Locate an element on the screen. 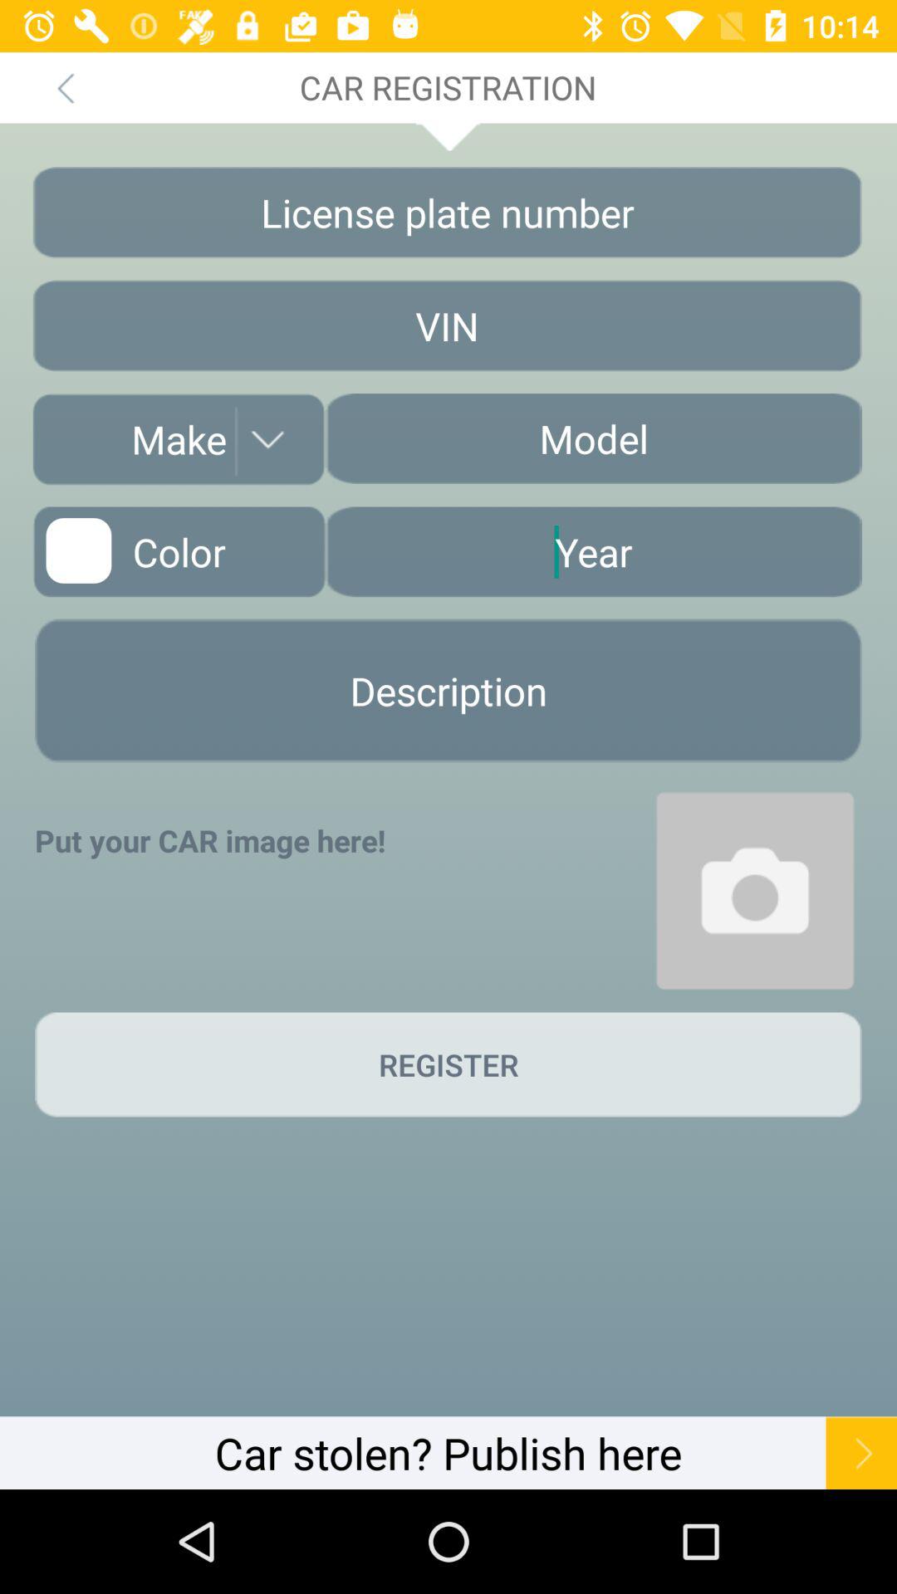  enter vin is located at coordinates (447, 325).